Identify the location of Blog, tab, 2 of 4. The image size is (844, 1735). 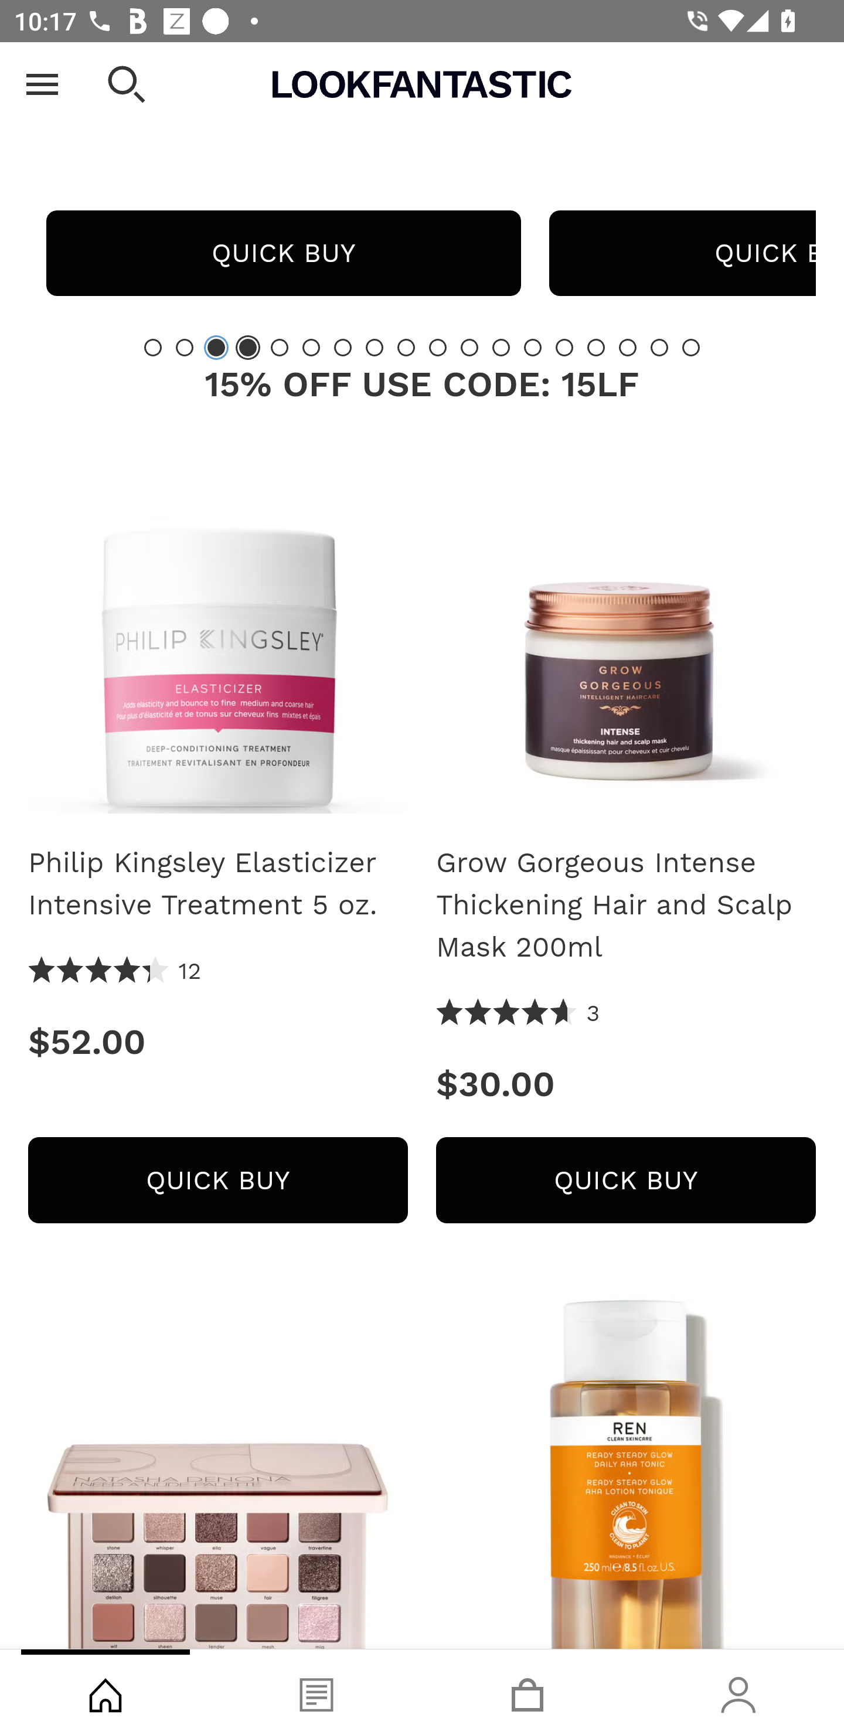
(316, 1692).